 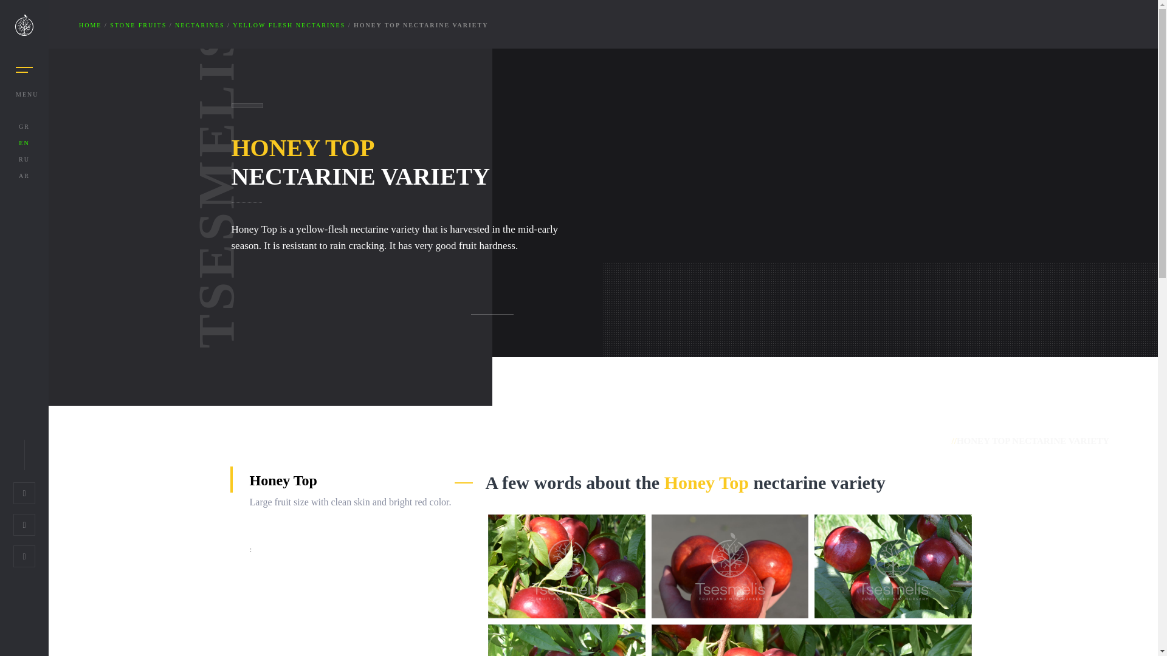 I want to click on RU, so click(x=24, y=159).